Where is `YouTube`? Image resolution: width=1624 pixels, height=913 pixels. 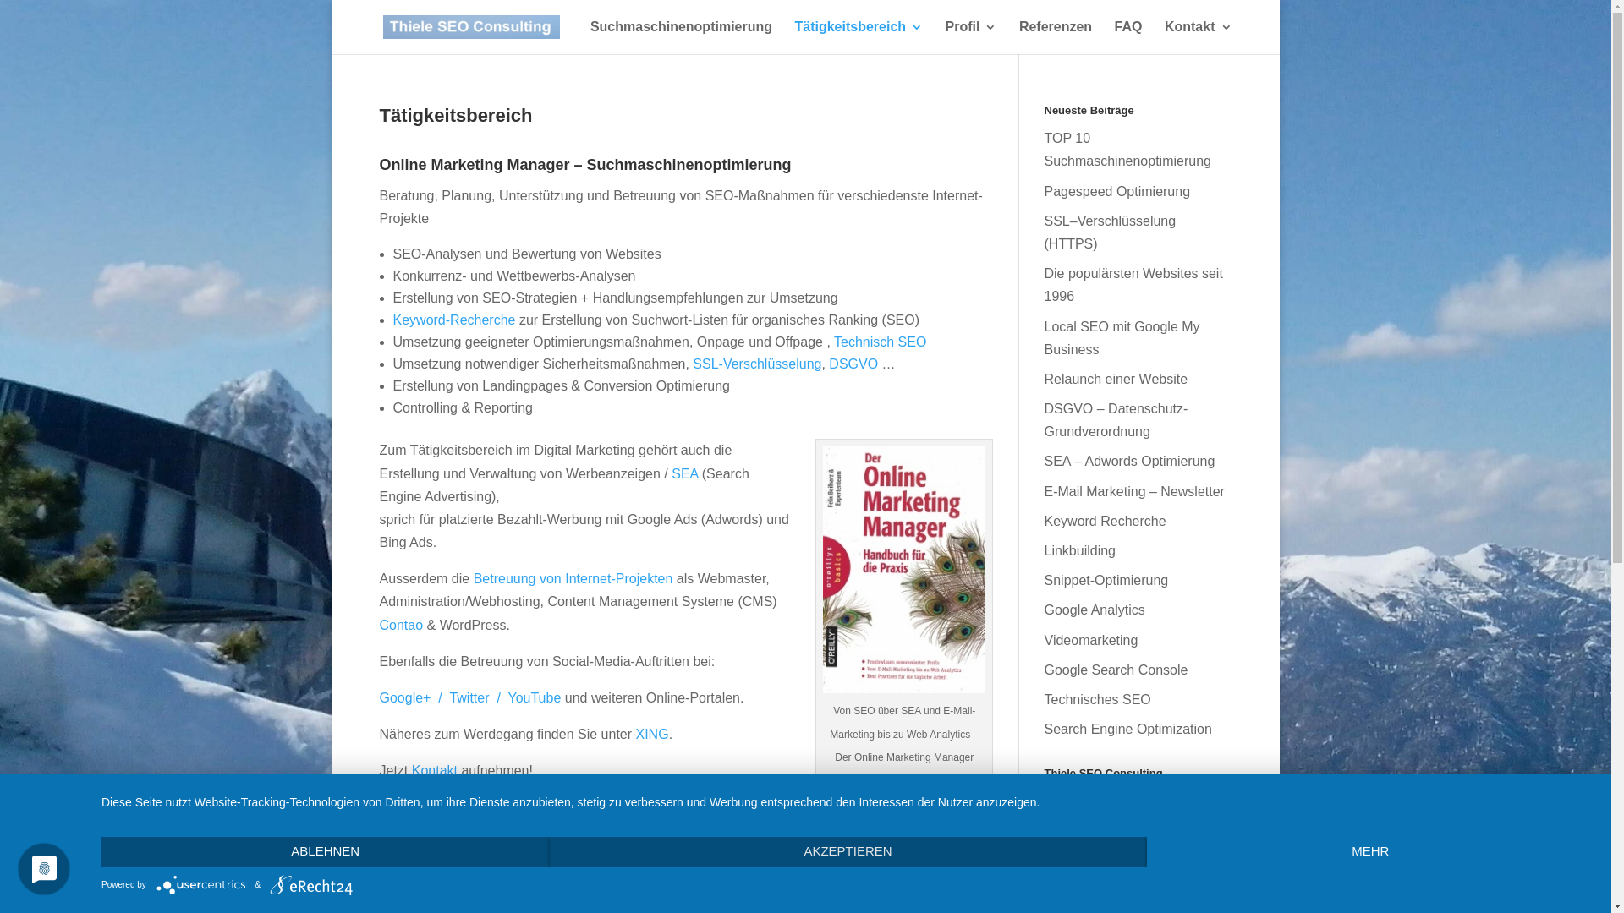 YouTube is located at coordinates (535, 698).